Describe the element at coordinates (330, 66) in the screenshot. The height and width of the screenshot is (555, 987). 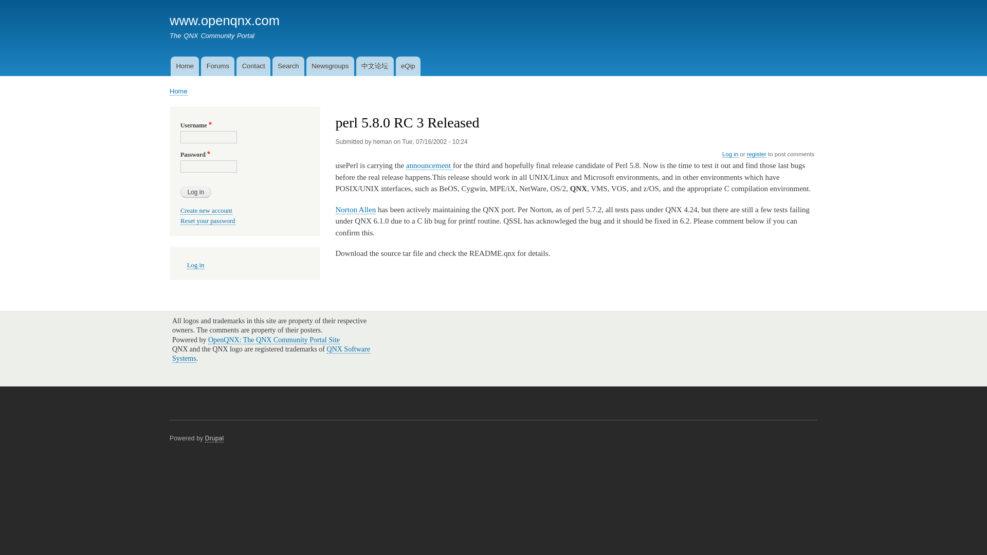
I see `Newsgroups` at that location.